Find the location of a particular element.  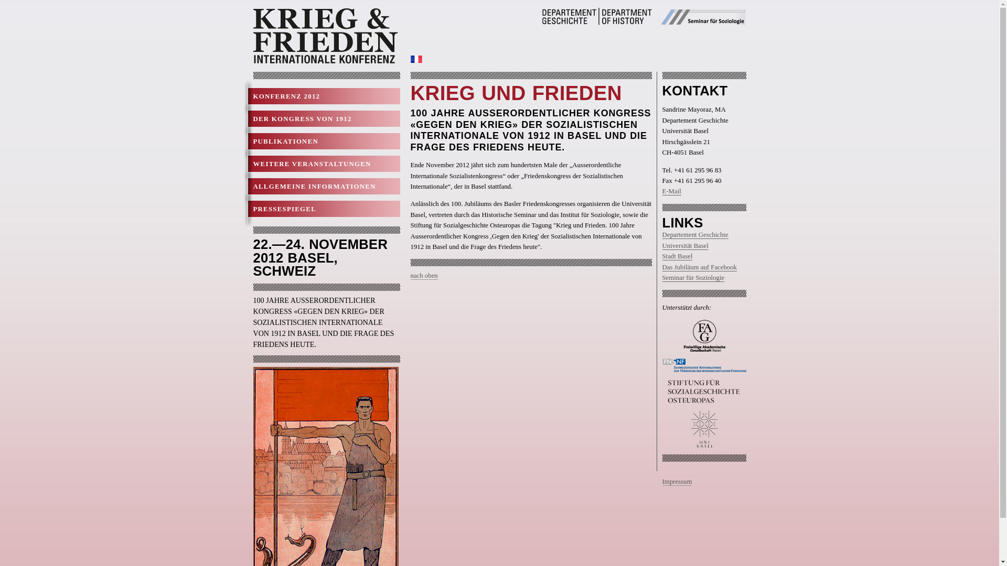

KONFERENZ 2012 is located at coordinates (324, 96).